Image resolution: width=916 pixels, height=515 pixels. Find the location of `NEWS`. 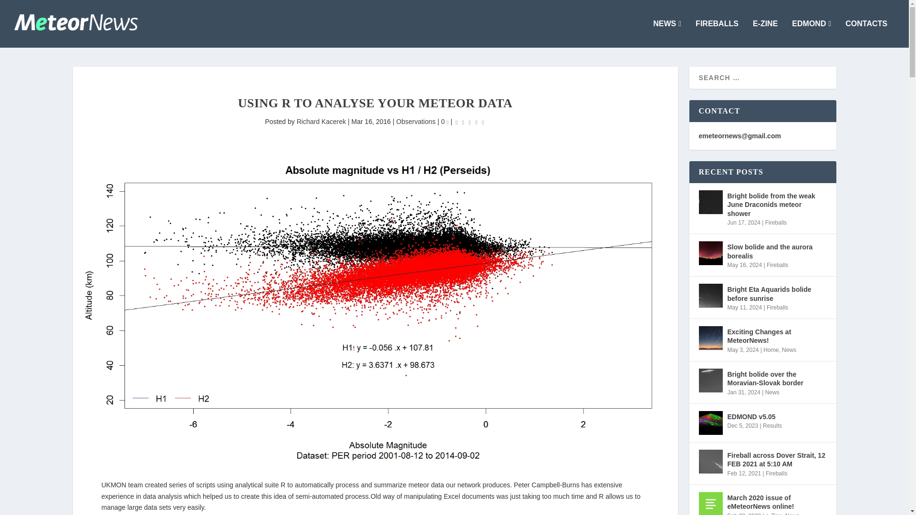

NEWS is located at coordinates (667, 34).